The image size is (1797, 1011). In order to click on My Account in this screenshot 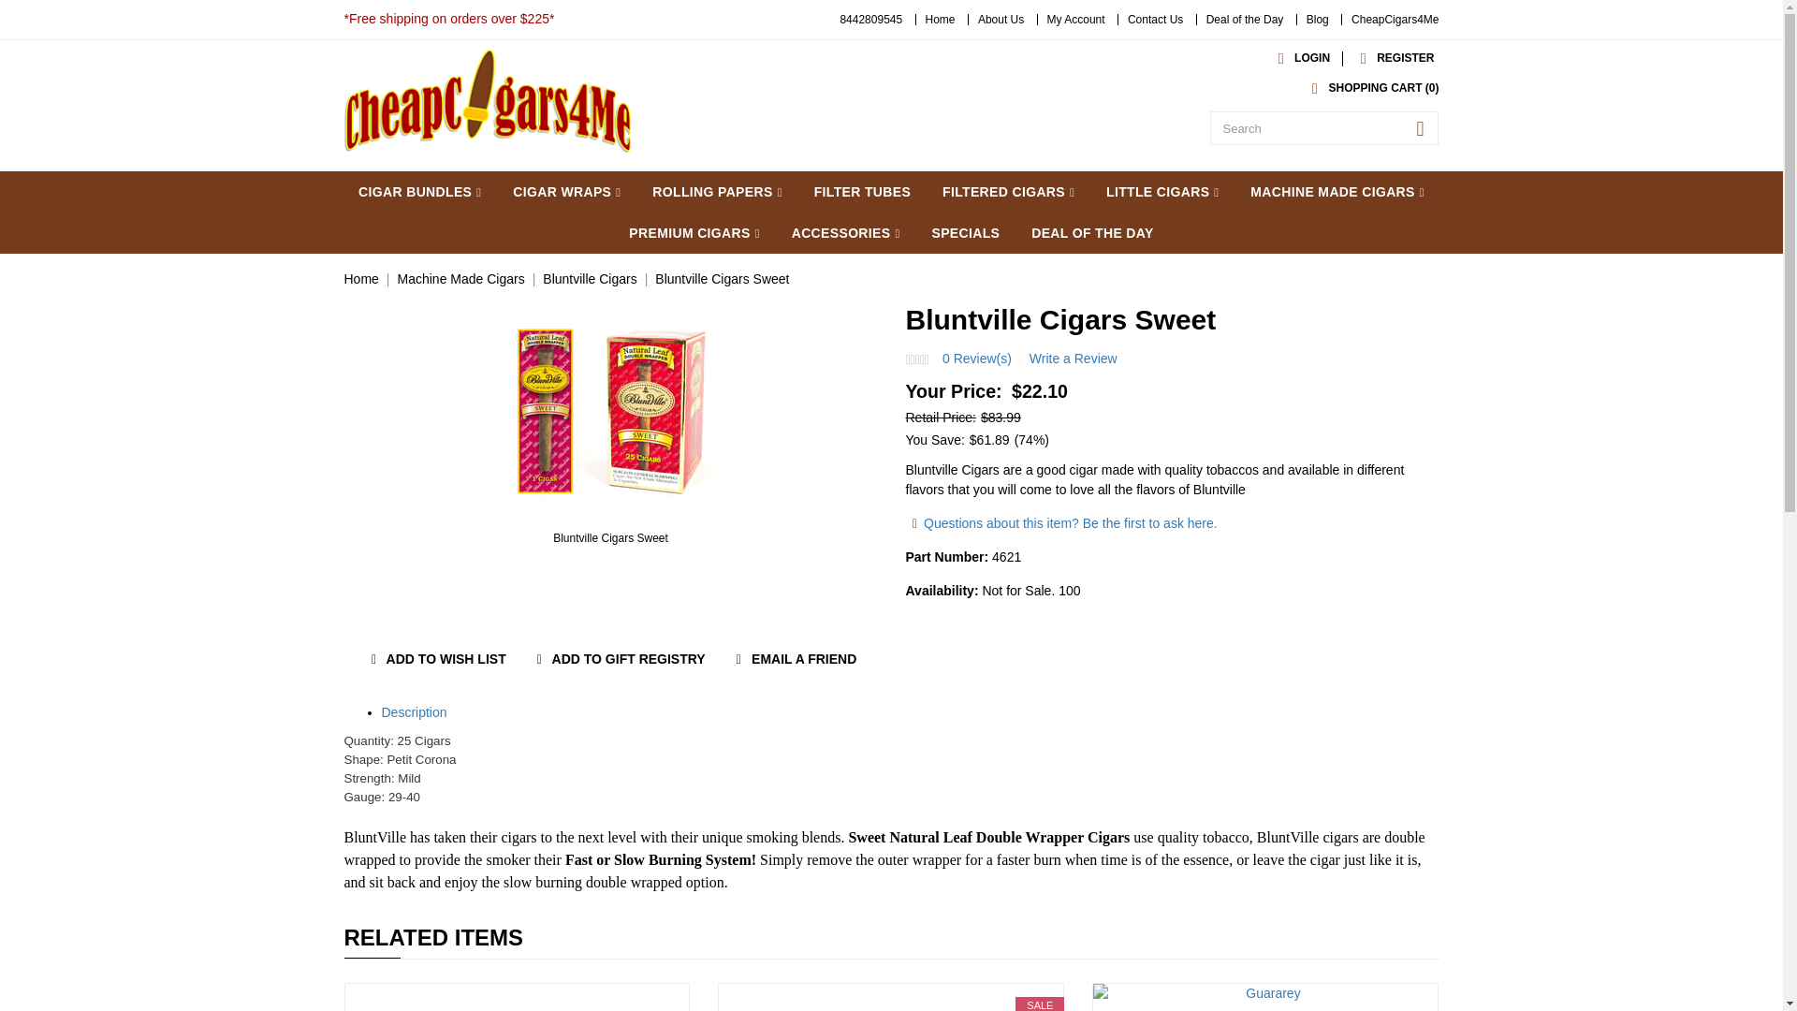, I will do `click(1076, 20)`.